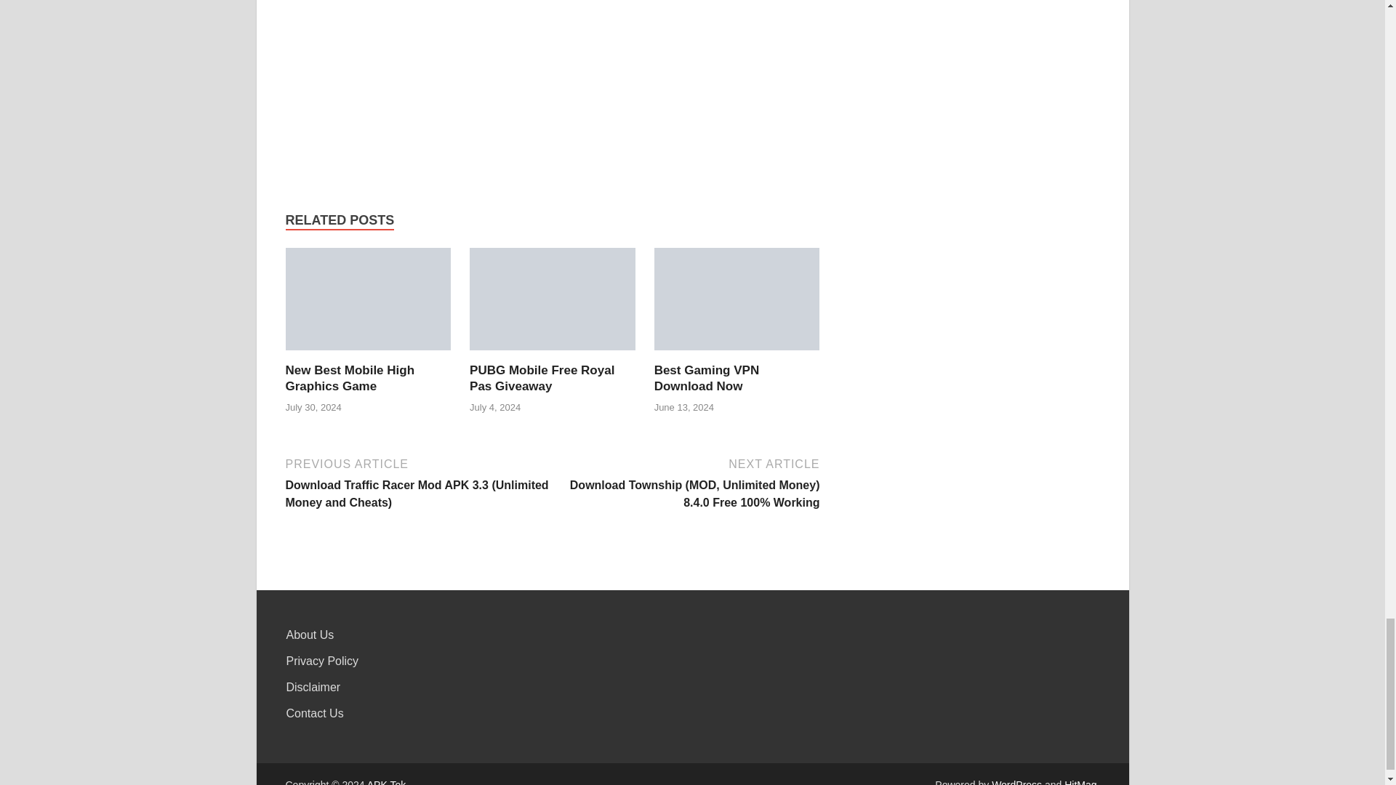  I want to click on New Best Mobile High Graphics Game, so click(349, 378).